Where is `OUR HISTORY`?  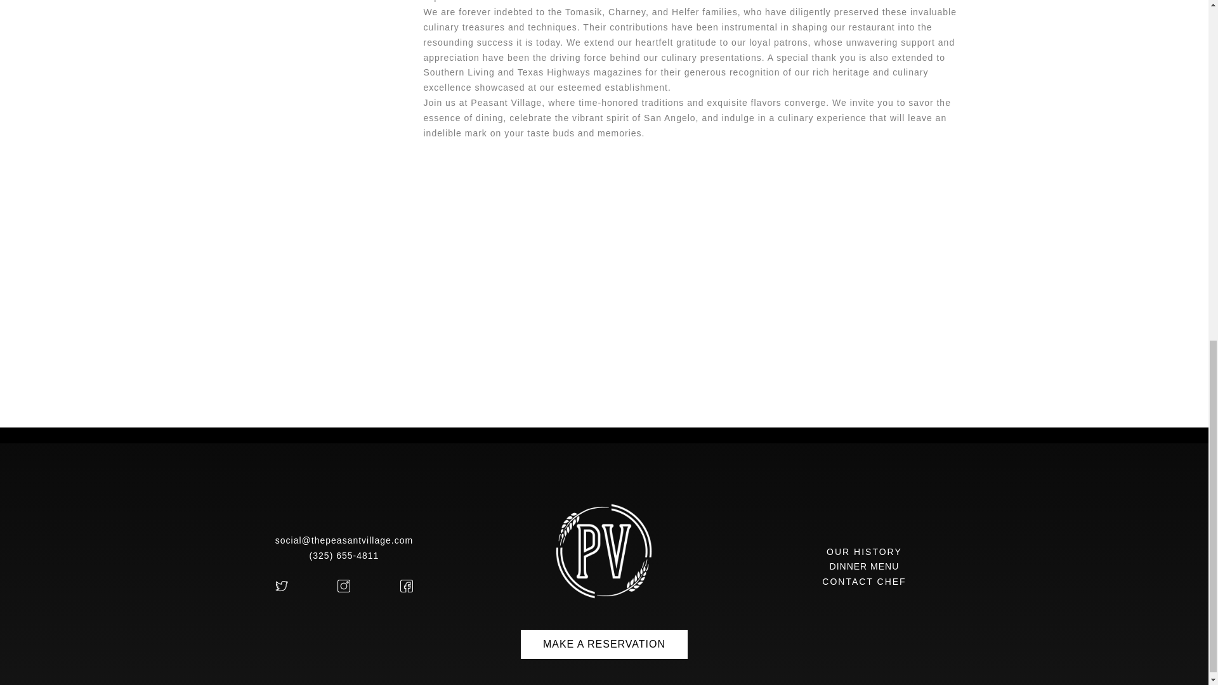
OUR HISTORY is located at coordinates (864, 552).